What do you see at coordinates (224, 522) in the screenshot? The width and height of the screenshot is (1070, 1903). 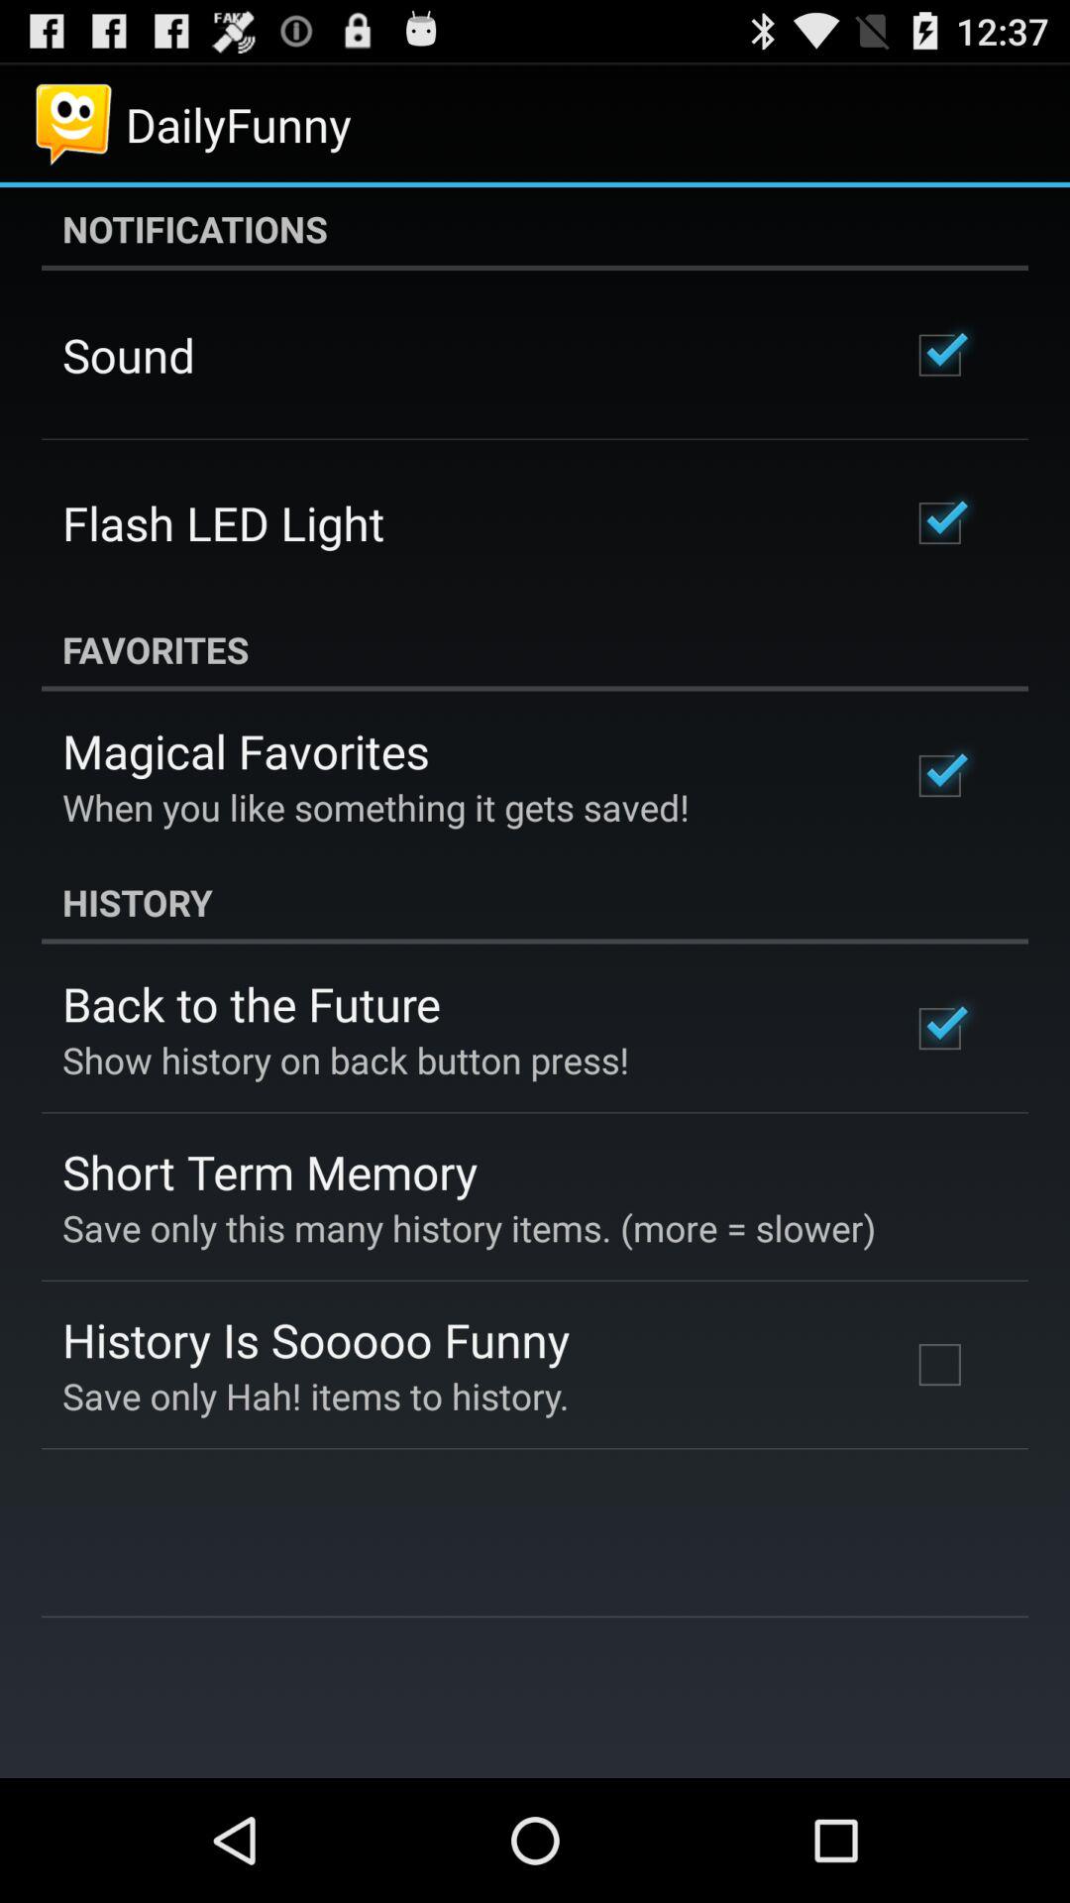 I see `choose the icon above the favorites item` at bounding box center [224, 522].